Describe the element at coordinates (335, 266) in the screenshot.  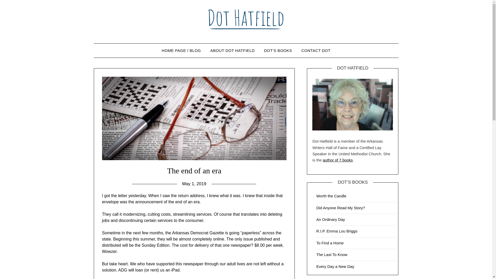
I see `Every Day a New Day` at that location.